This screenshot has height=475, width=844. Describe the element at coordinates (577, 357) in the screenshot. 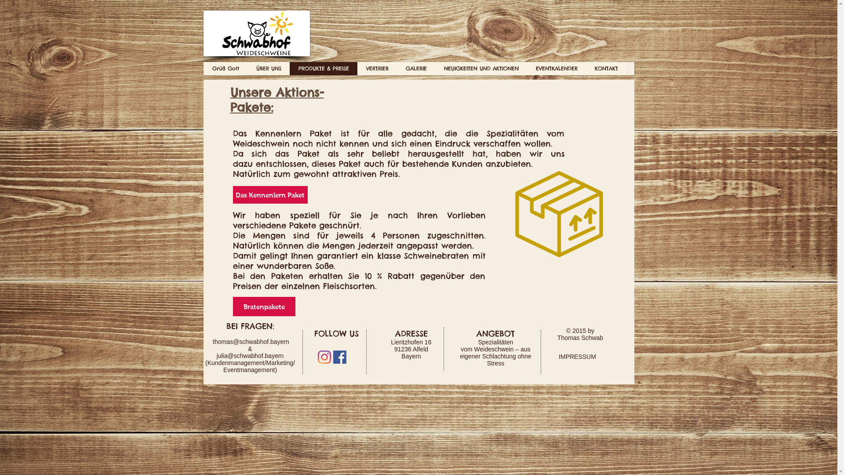

I see `IMPRESSUM` at that location.